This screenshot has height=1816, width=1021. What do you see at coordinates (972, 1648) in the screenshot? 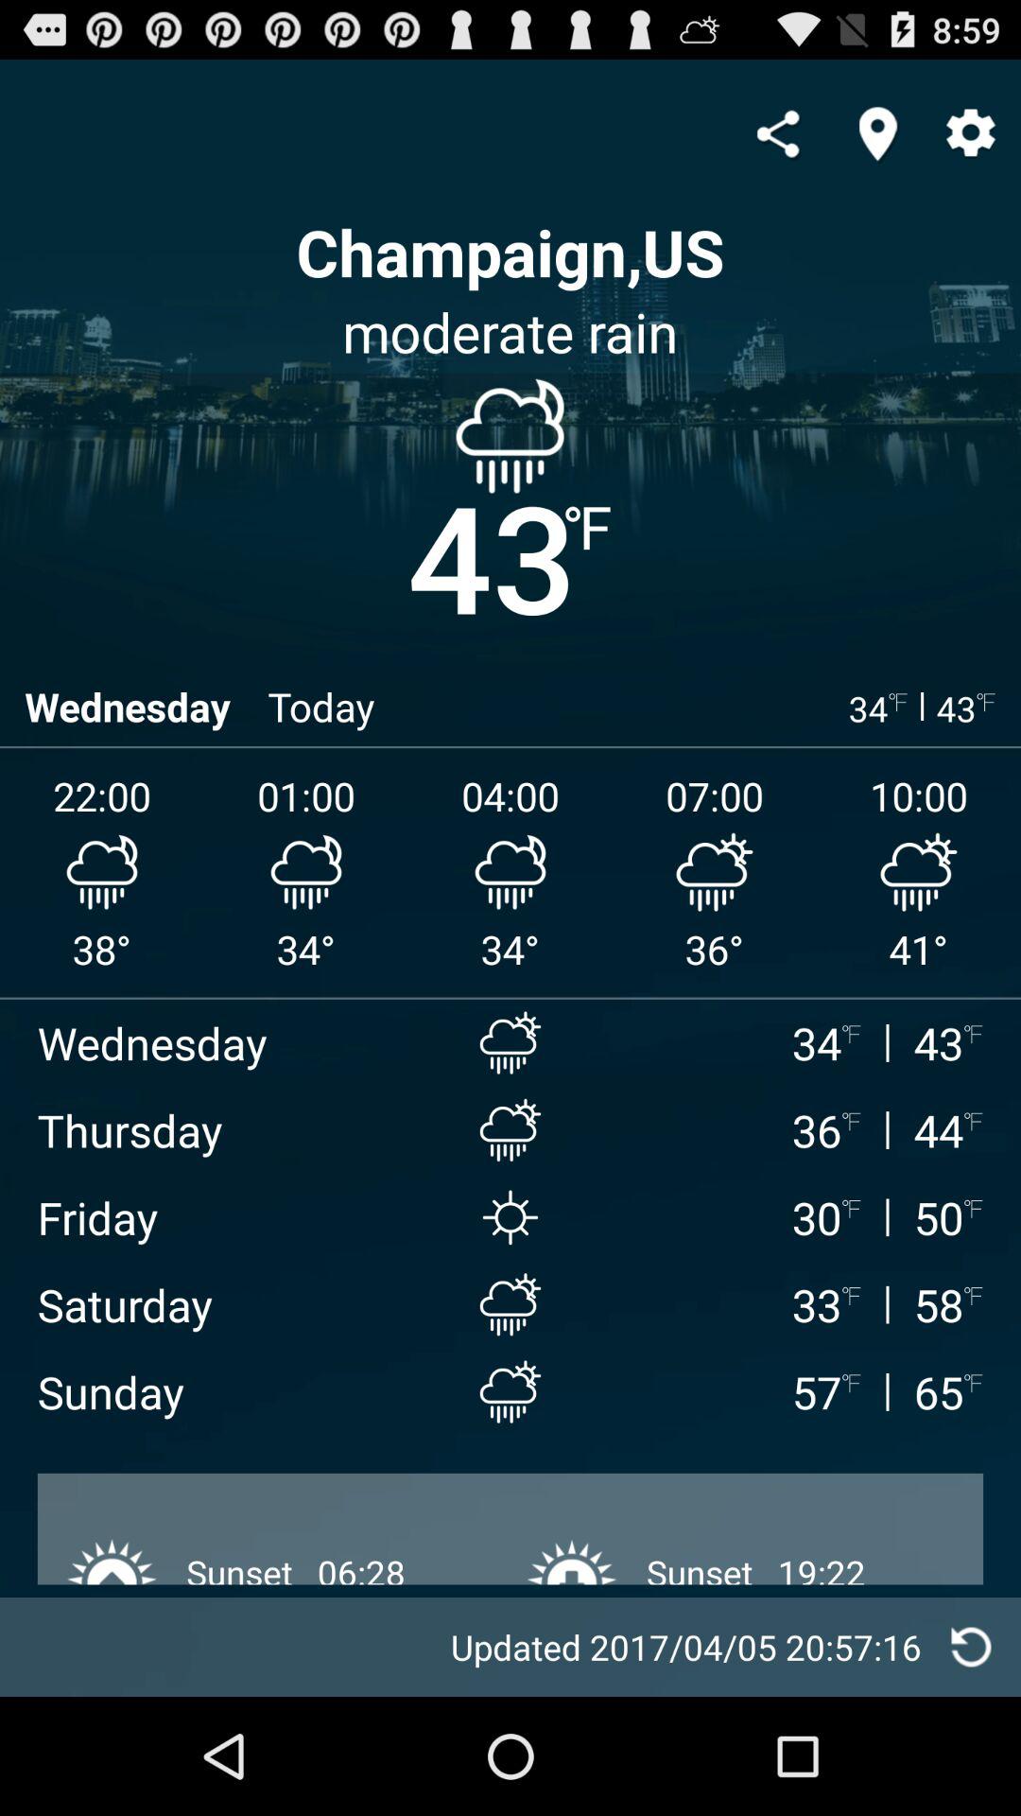
I see `refresh weather information` at bounding box center [972, 1648].